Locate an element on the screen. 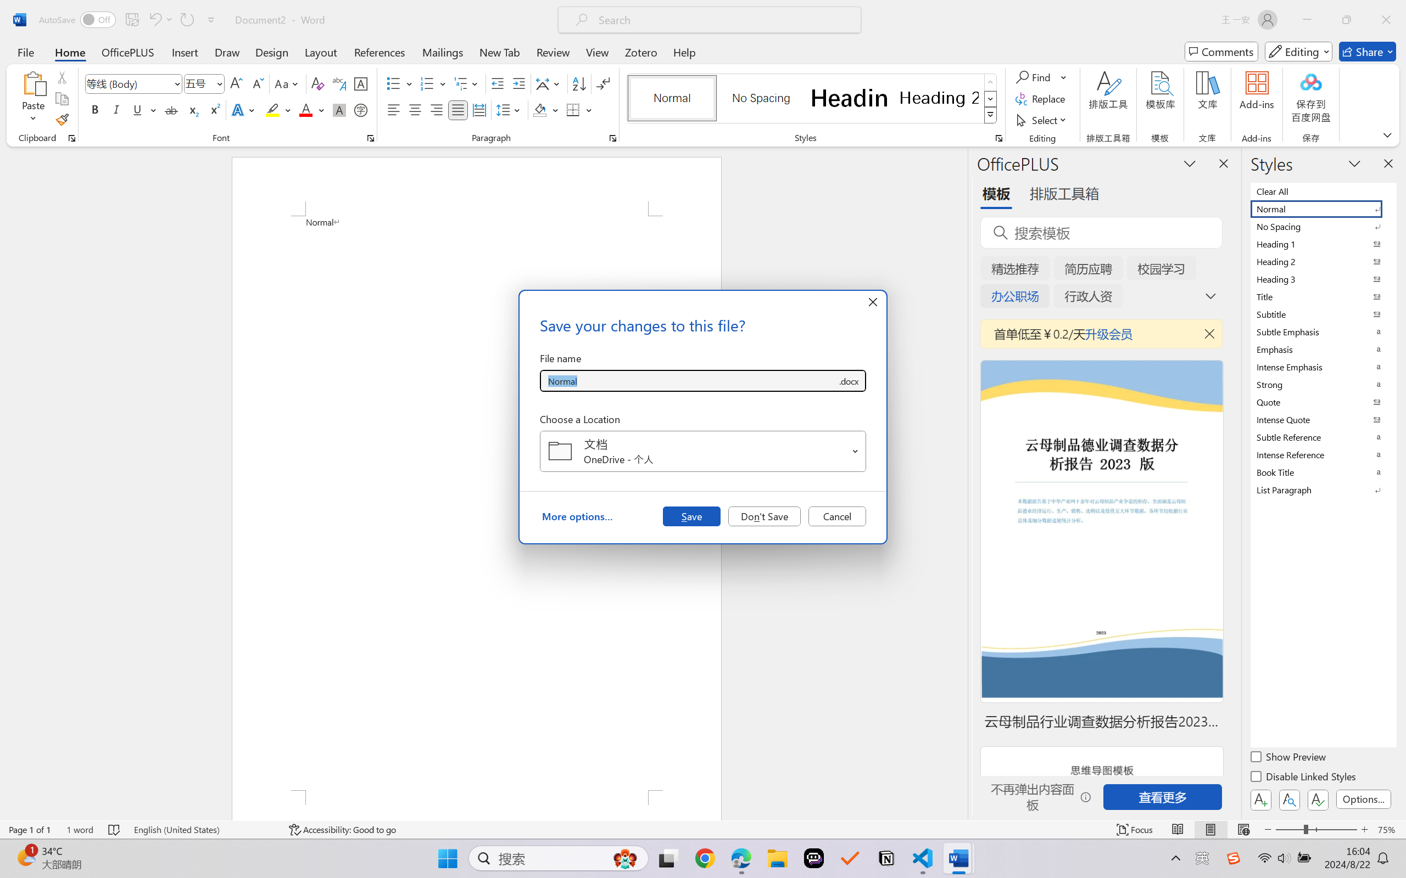 The width and height of the screenshot is (1406, 878). Font... is located at coordinates (370, 138).